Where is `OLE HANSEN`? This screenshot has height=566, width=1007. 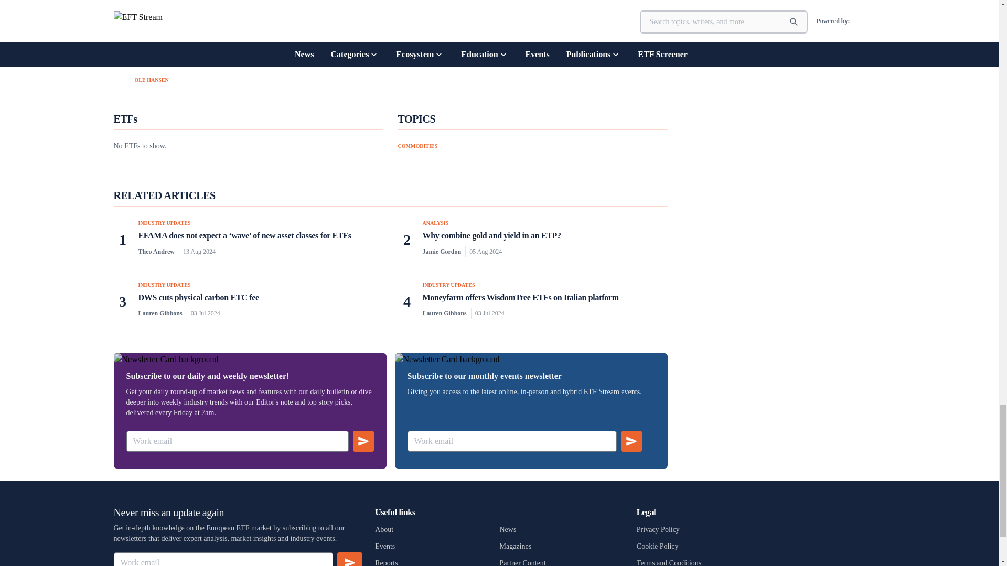
OLE HANSEN is located at coordinates (151, 79).